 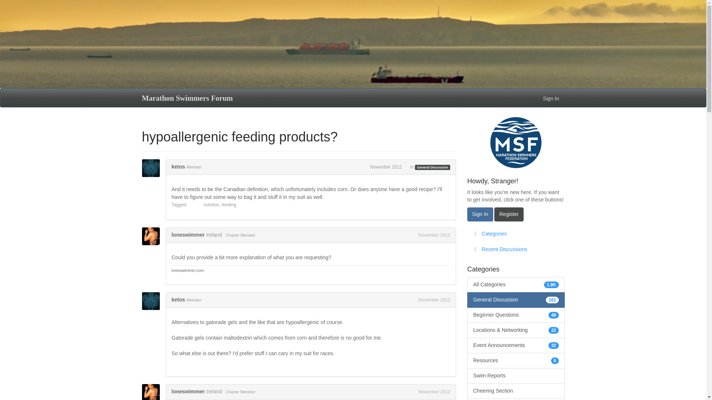 I want to click on Sign In, so click(x=551, y=98).